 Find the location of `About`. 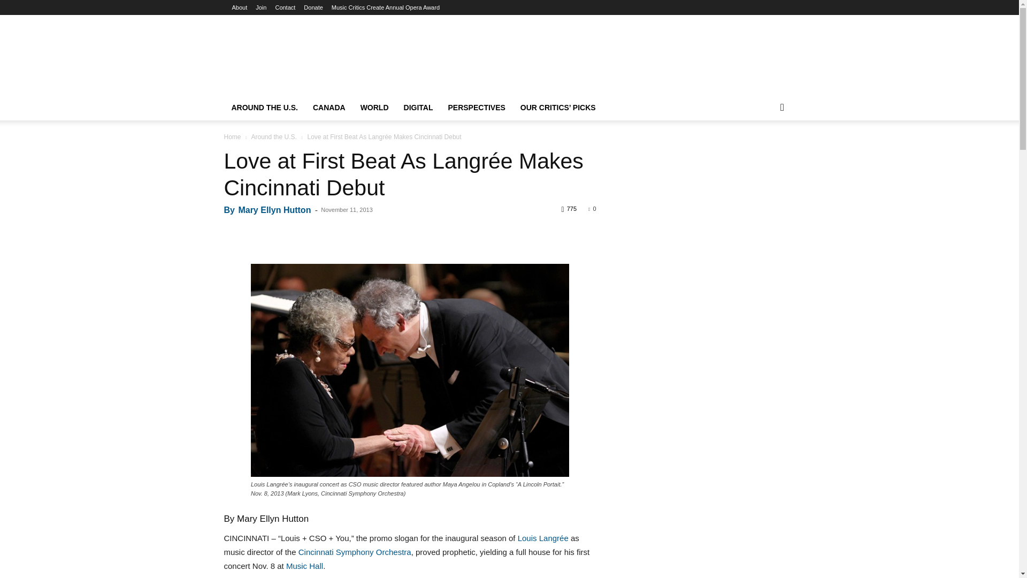

About is located at coordinates (240, 7).